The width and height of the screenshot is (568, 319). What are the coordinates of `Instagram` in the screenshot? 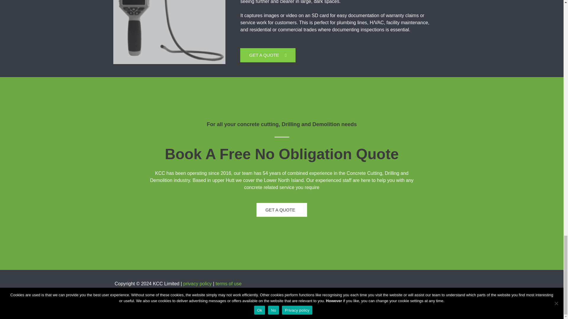 It's located at (268, 294).